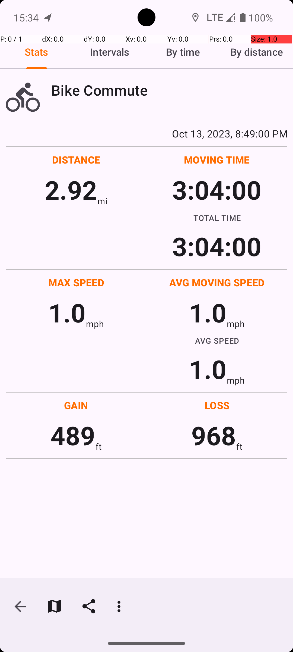 The width and height of the screenshot is (293, 652). Describe the element at coordinates (73, 435) in the screenshot. I see `489` at that location.